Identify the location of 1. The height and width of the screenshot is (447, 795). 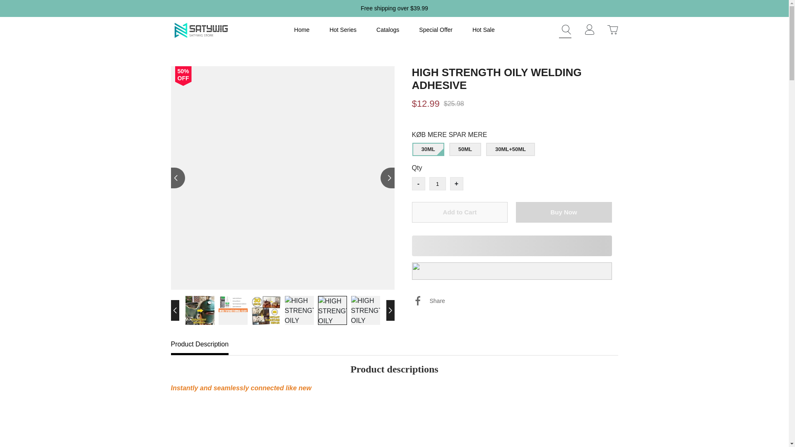
(437, 184).